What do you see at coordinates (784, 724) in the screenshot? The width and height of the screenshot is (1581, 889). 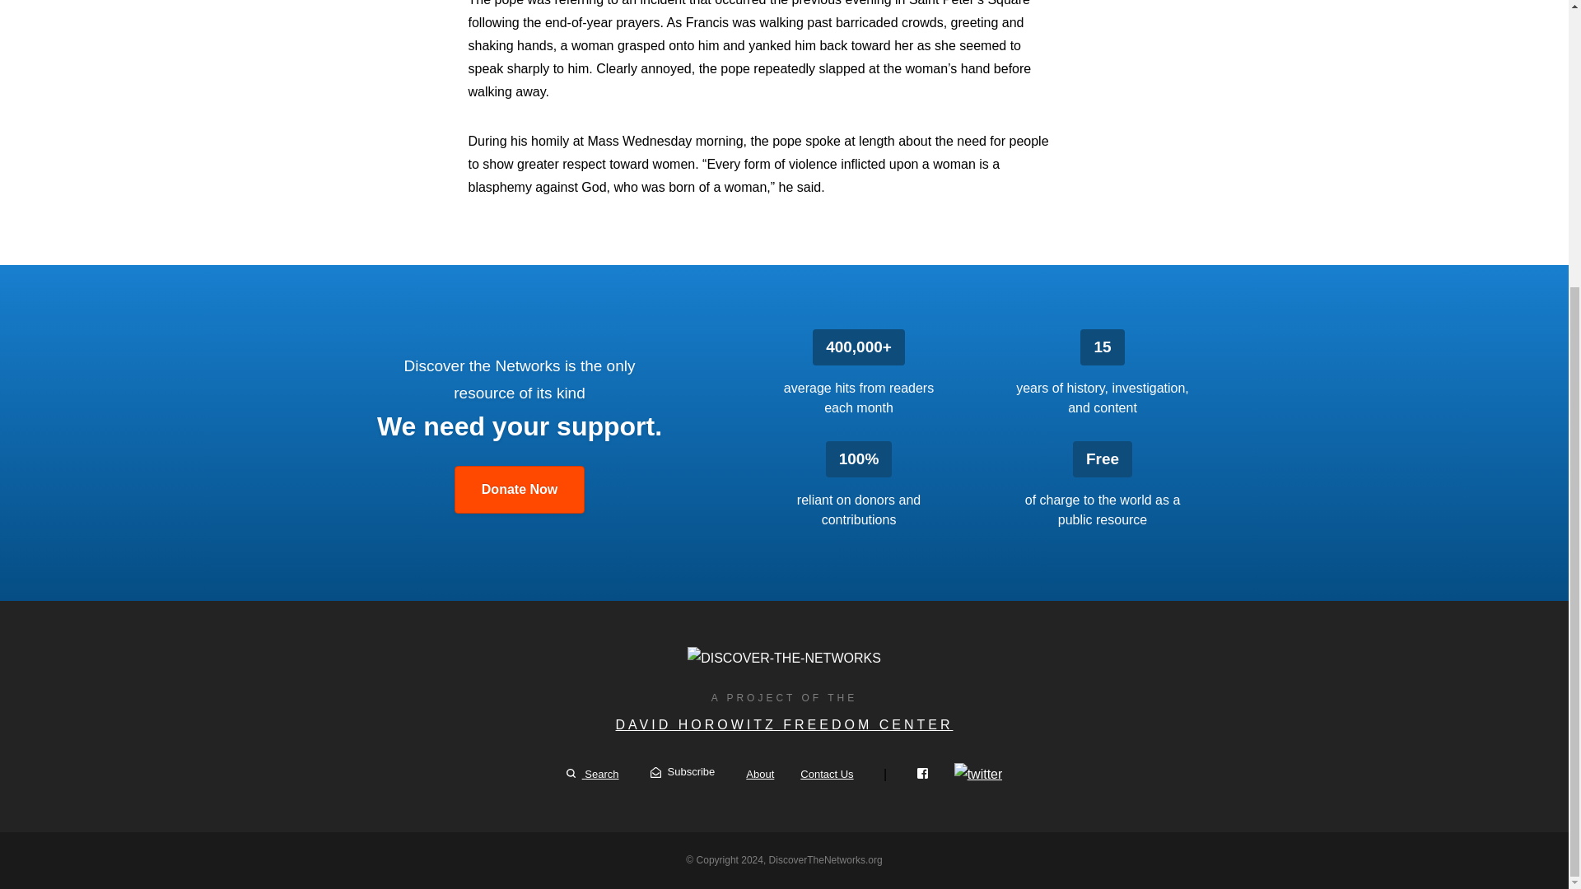 I see `DAVID HOROWITZ FREEDOM CENTER` at bounding box center [784, 724].